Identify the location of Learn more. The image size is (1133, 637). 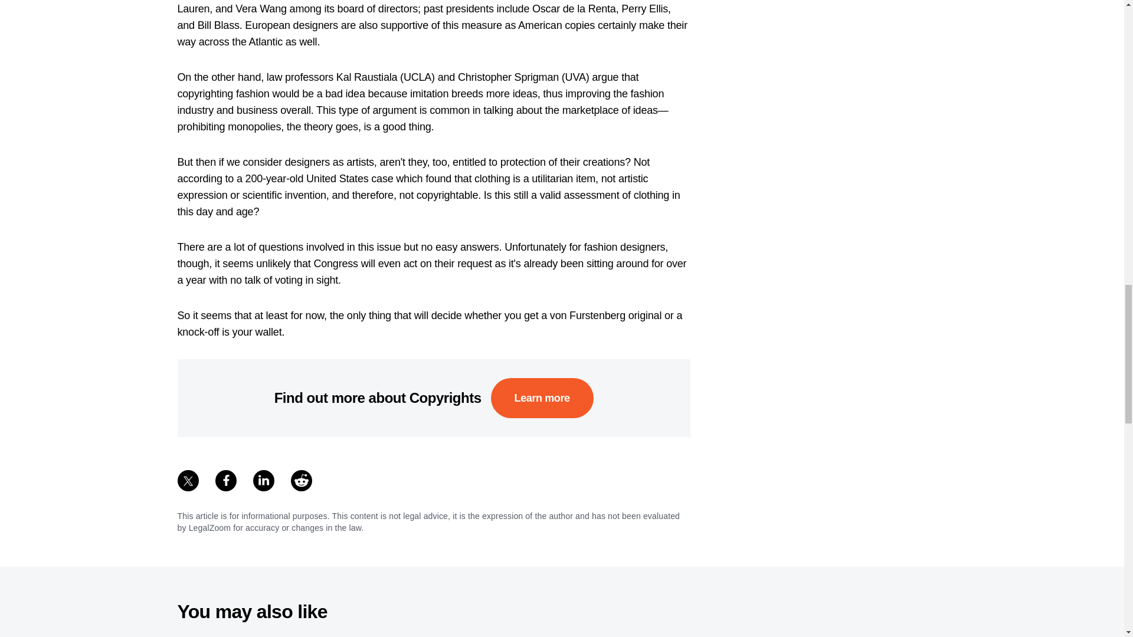
(542, 398).